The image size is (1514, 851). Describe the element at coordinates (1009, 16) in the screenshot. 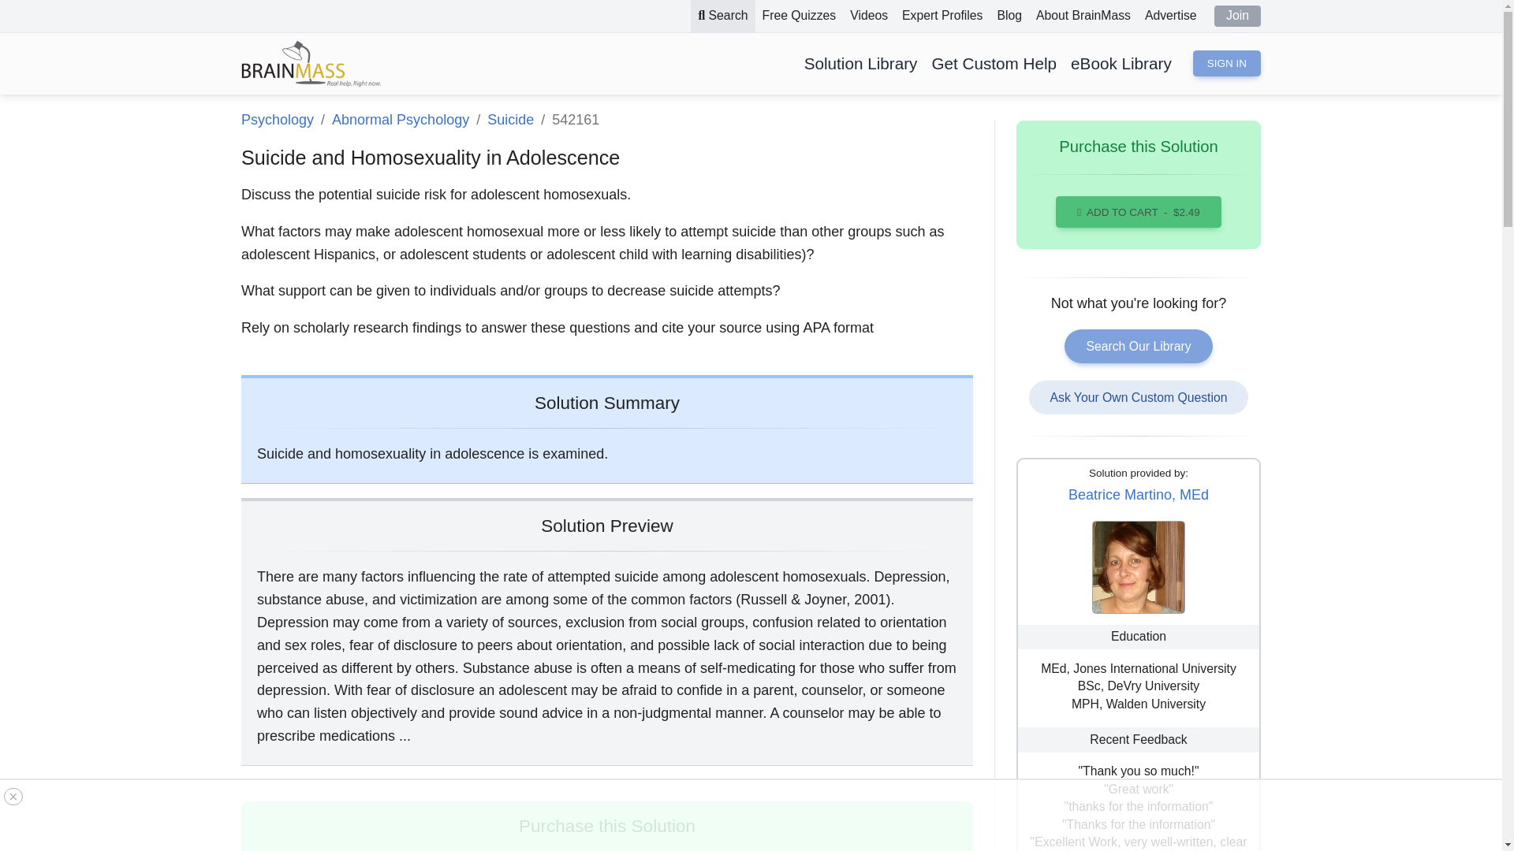

I see `Blog` at that location.